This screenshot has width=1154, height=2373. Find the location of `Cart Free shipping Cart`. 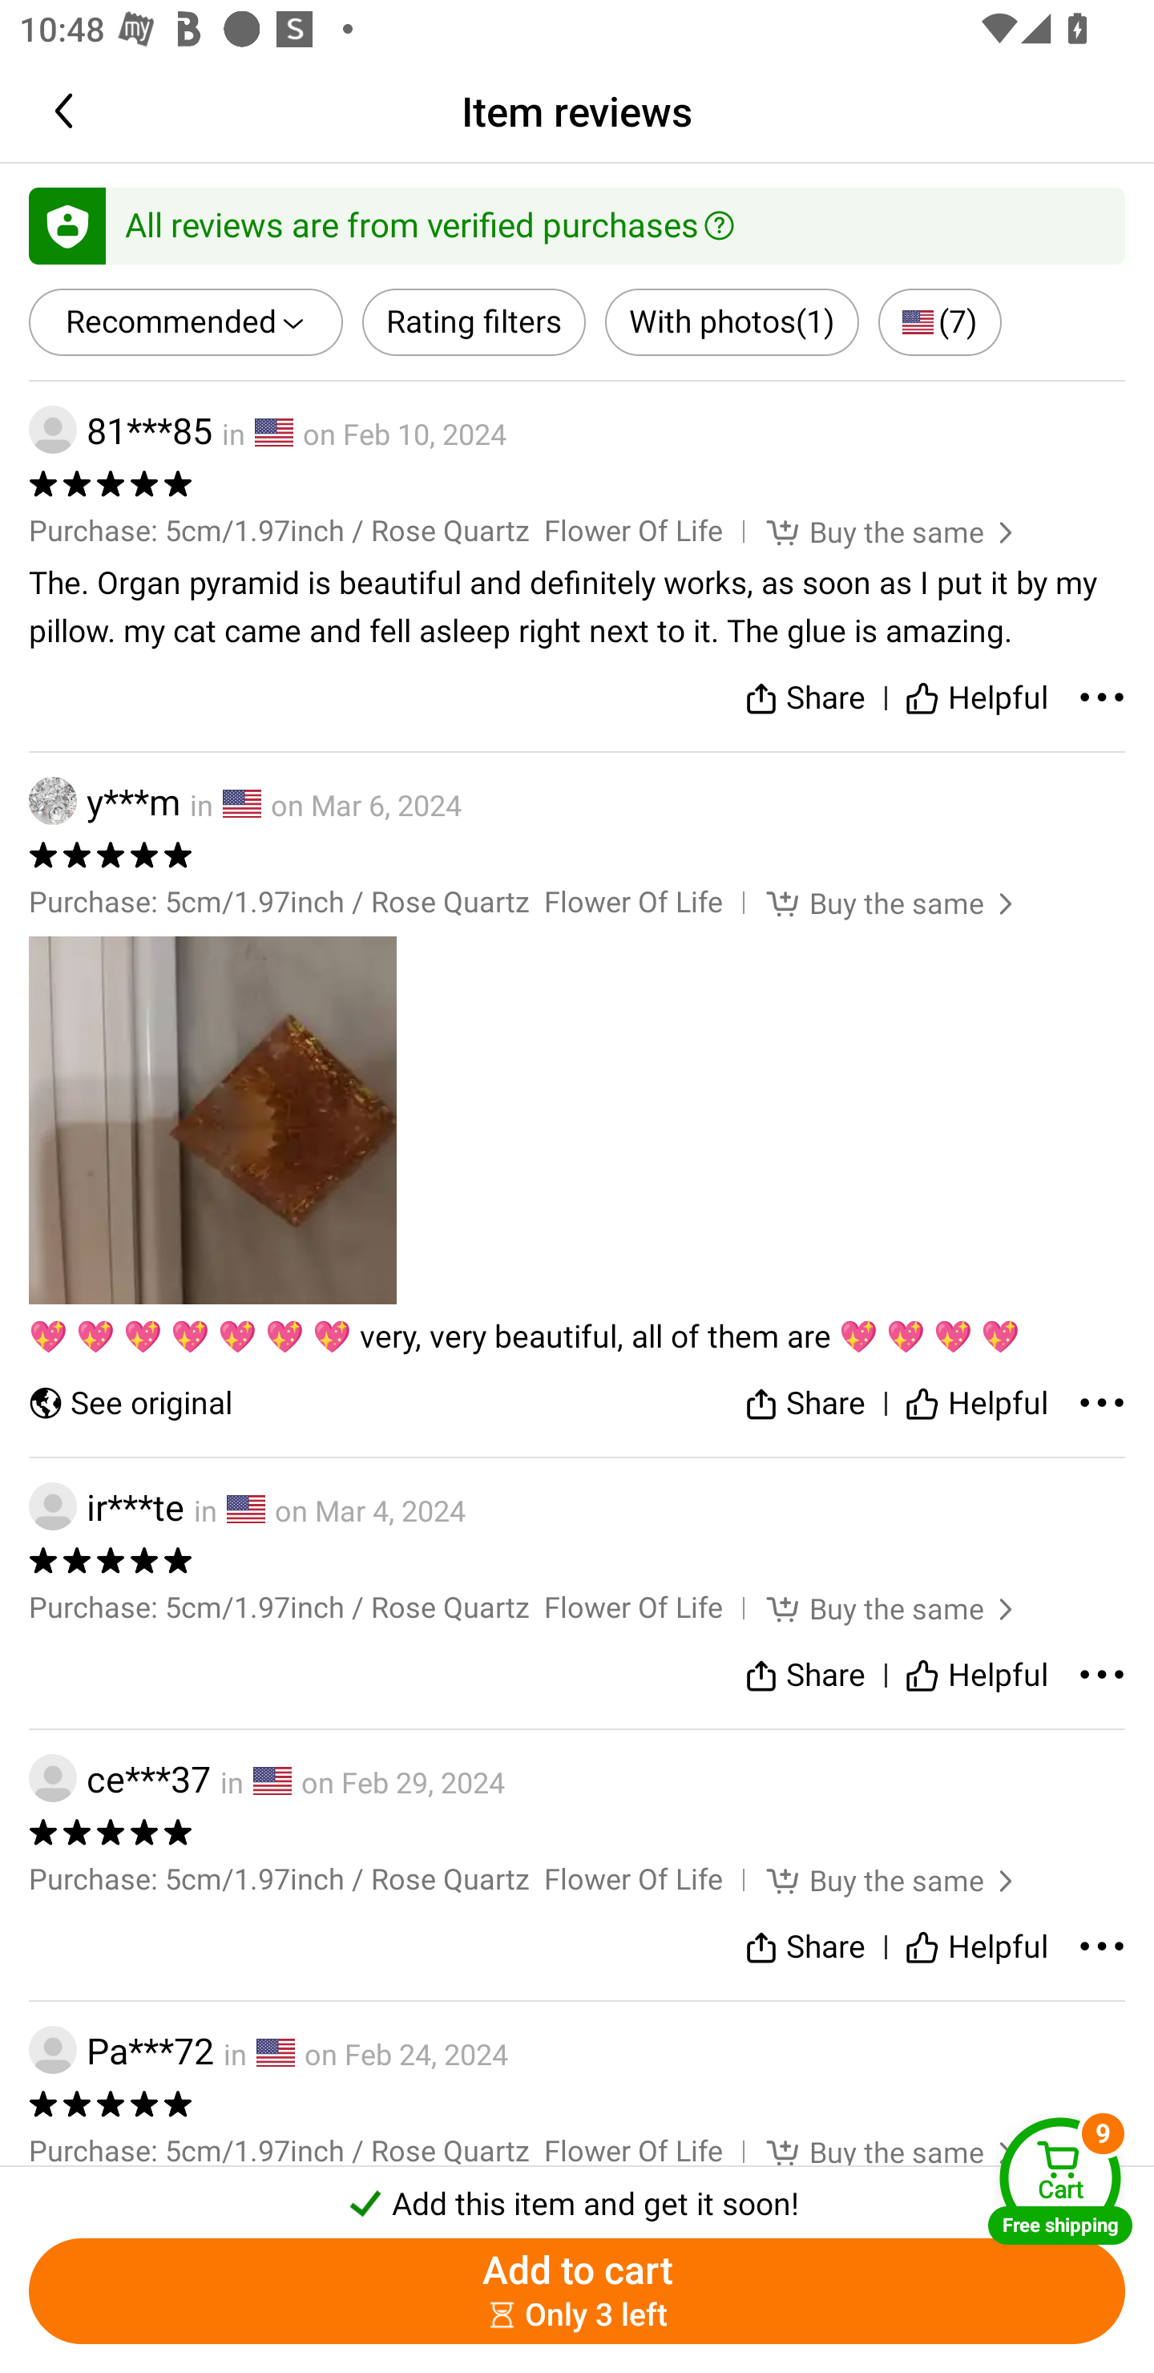

Cart Free shipping Cart is located at coordinates (1060, 2181).